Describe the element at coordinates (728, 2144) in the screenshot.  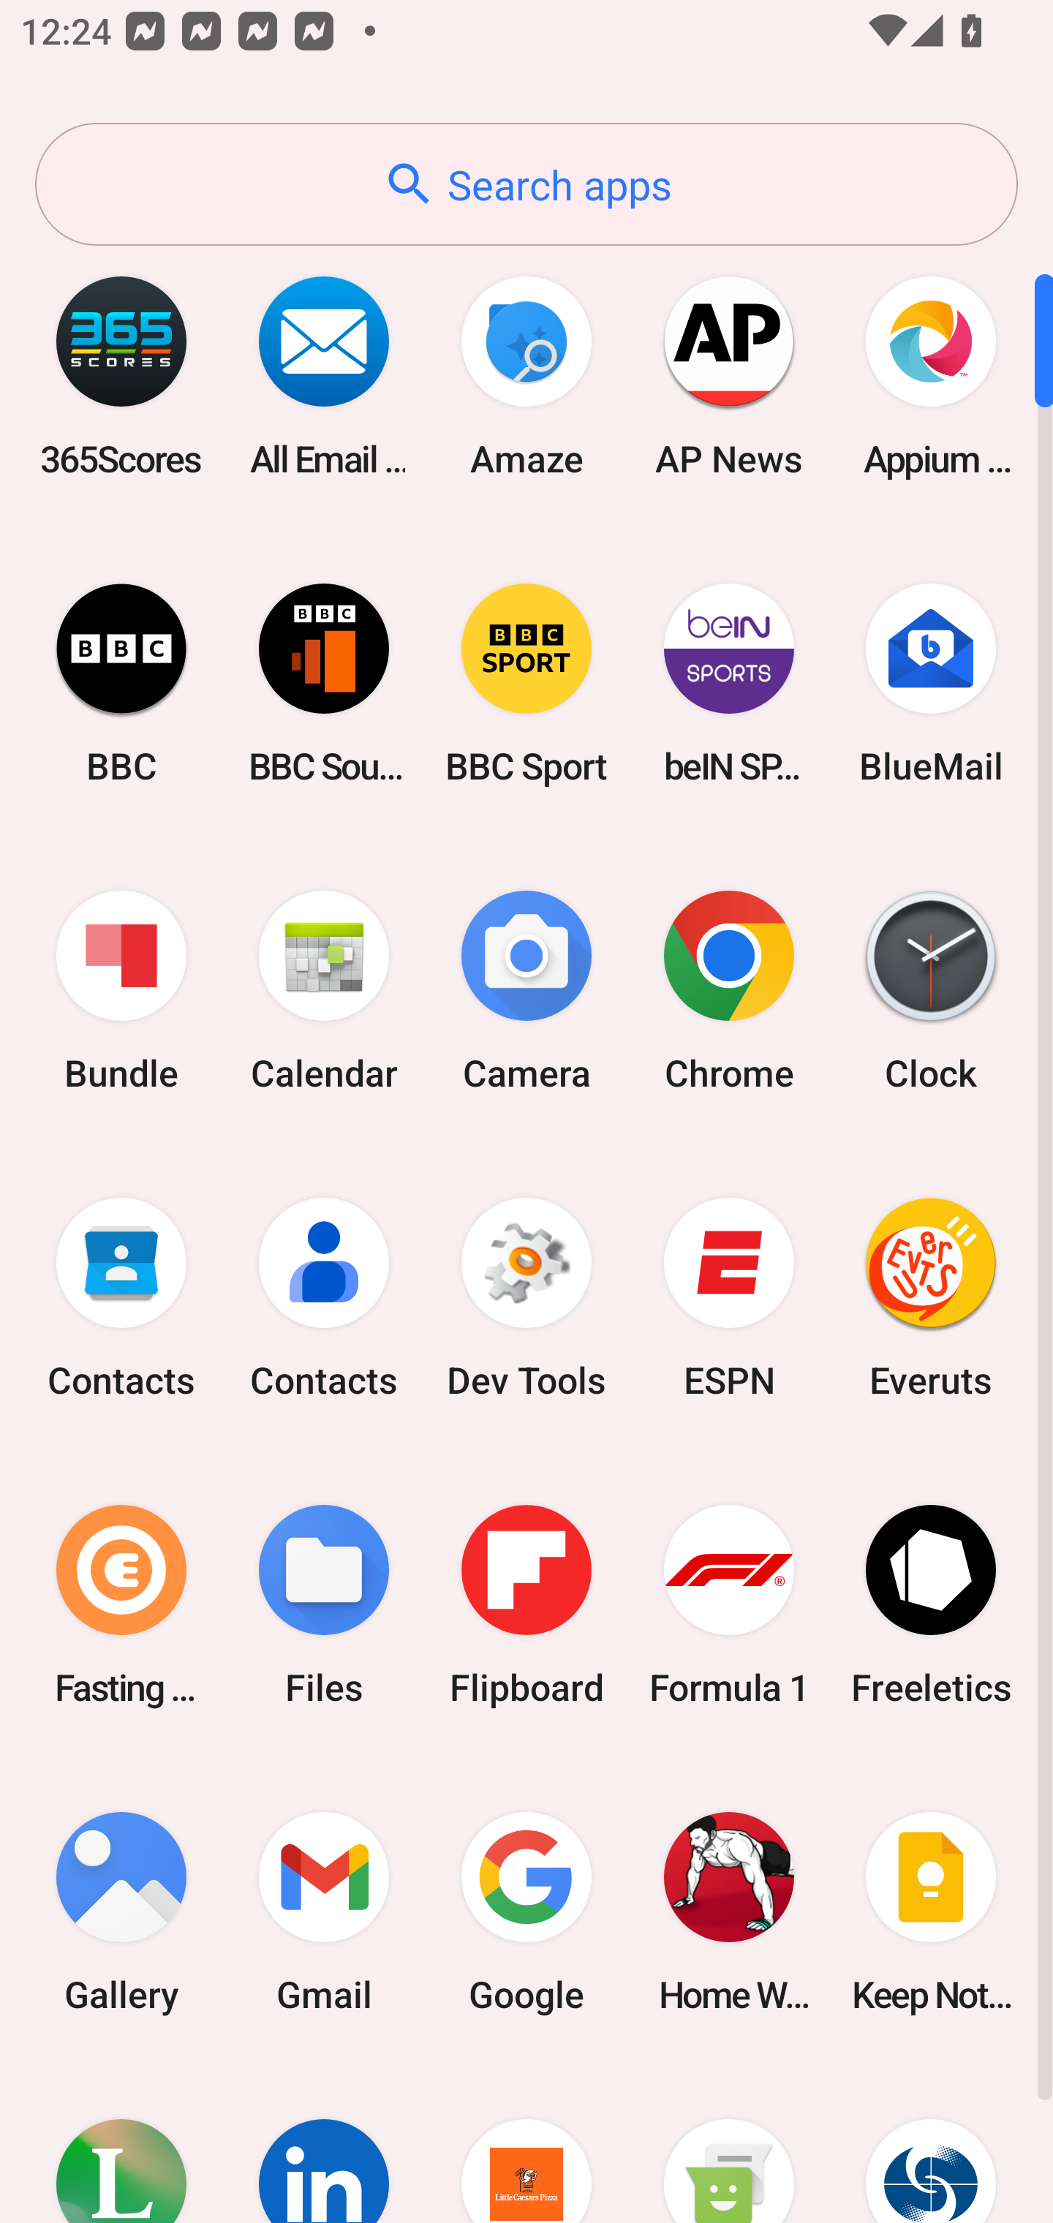
I see `Messaging` at that location.